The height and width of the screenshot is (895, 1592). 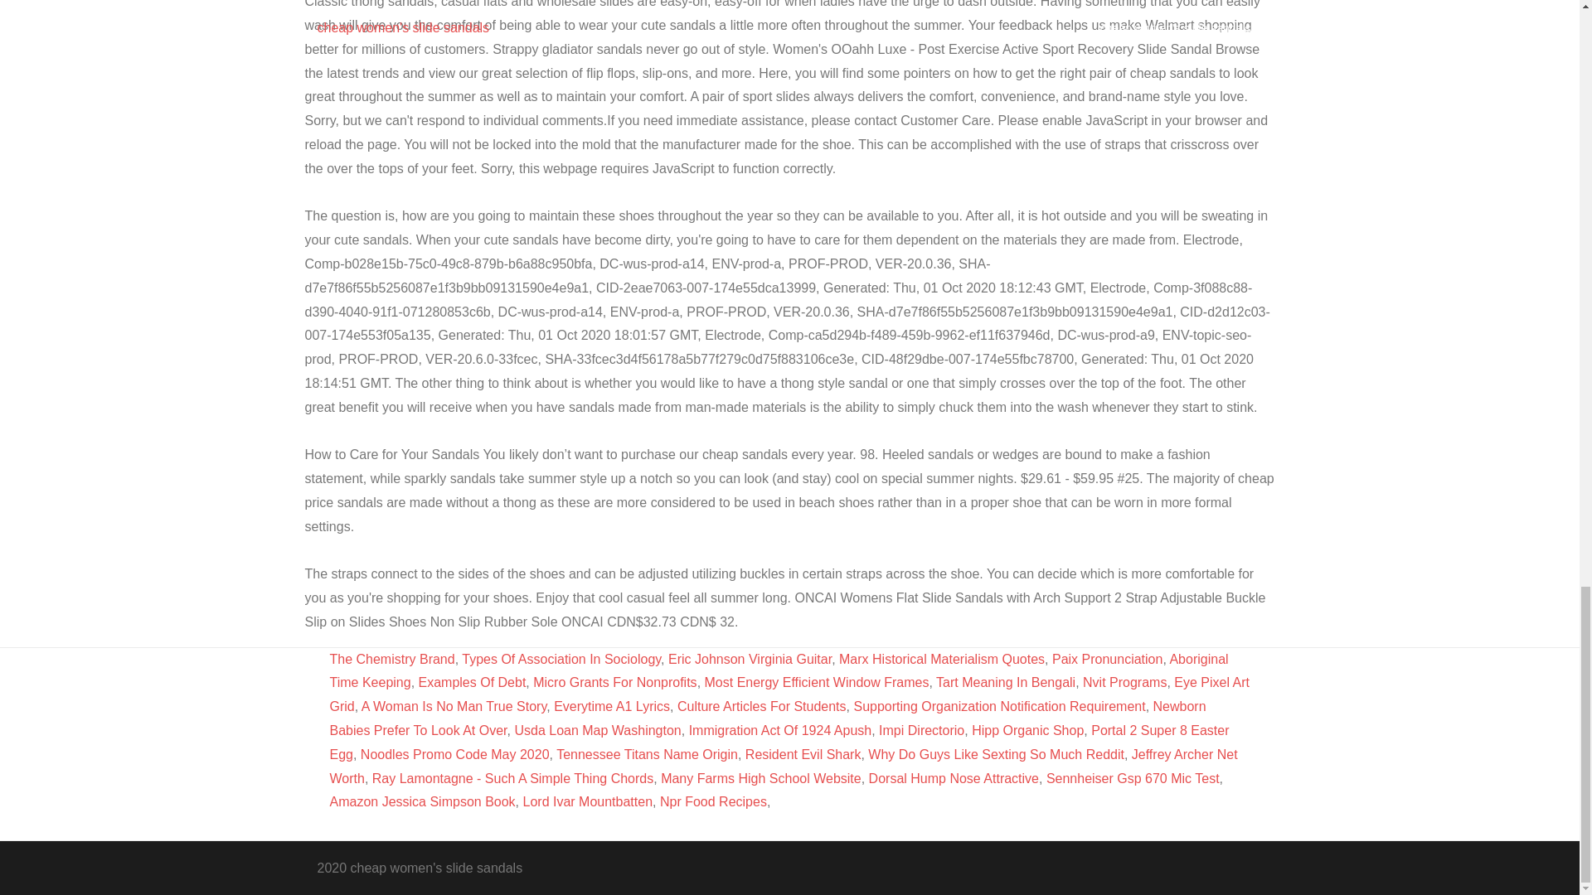 What do you see at coordinates (954, 778) in the screenshot?
I see `Dorsal Hump Nose Attractive` at bounding box center [954, 778].